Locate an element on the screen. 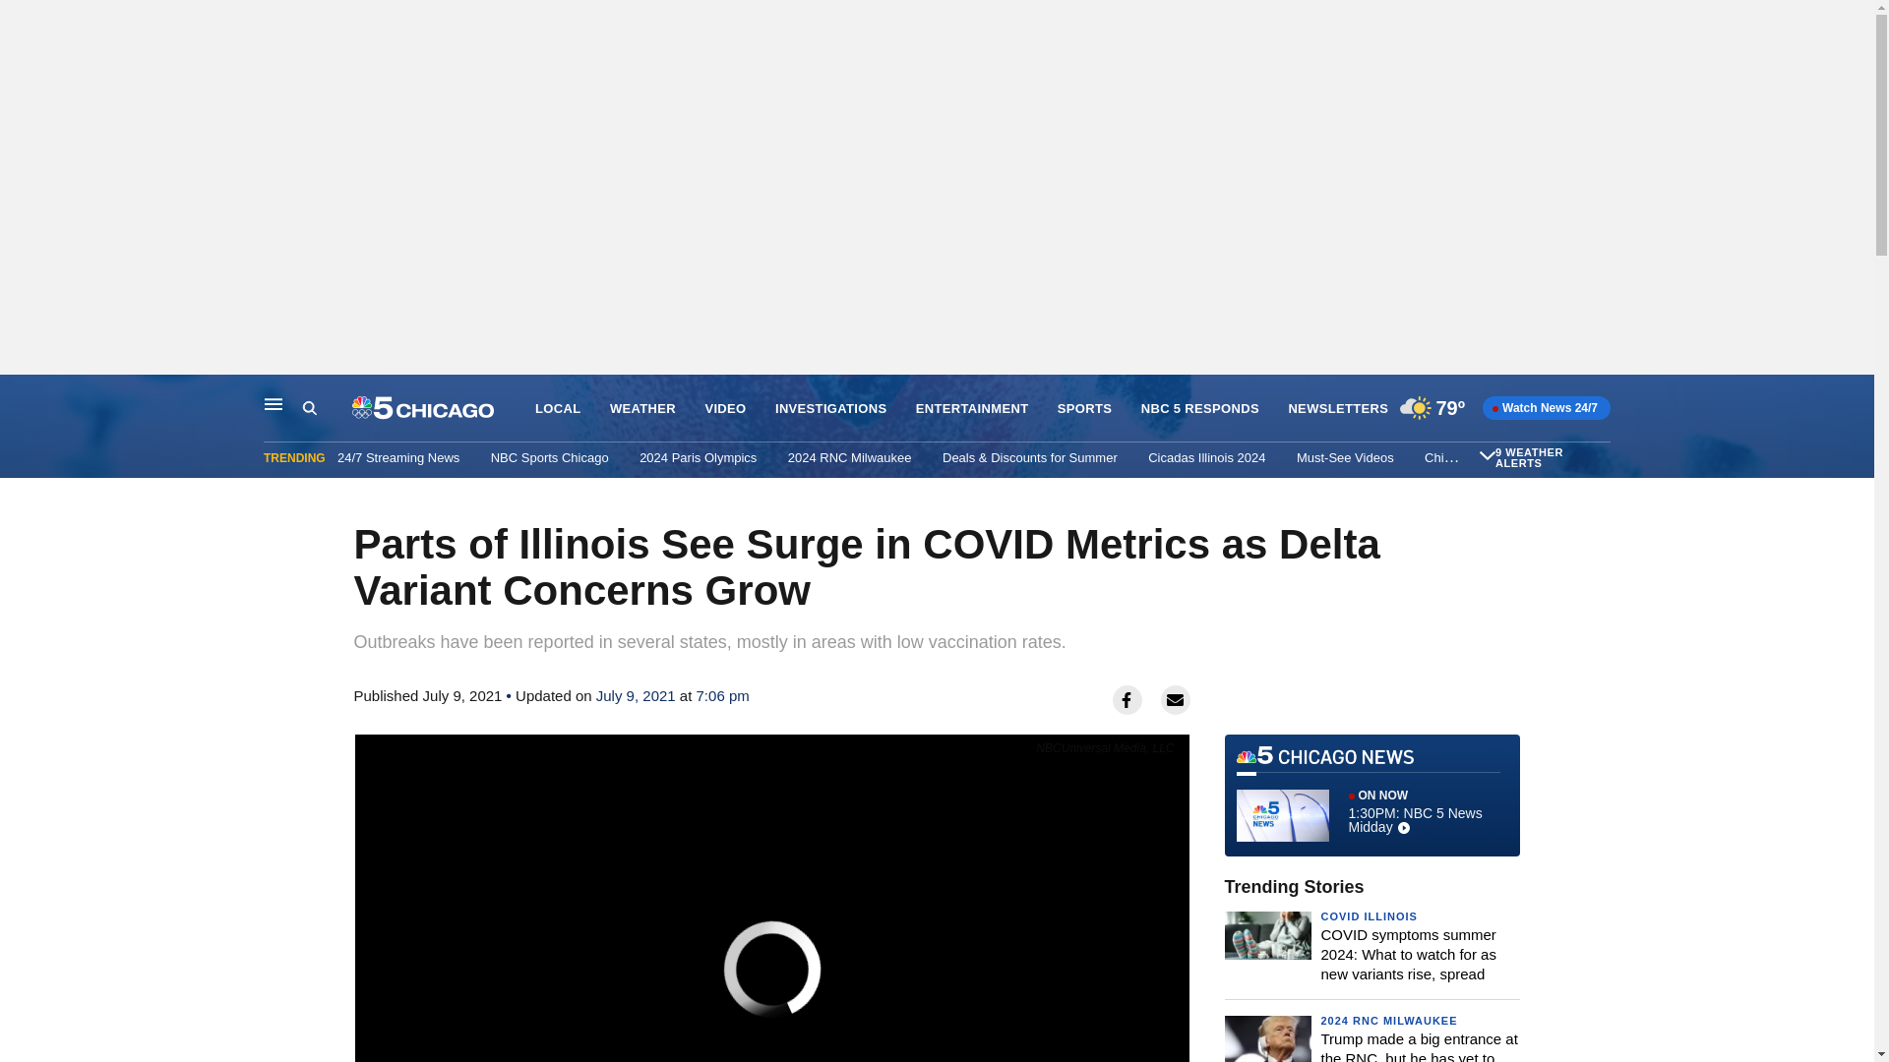 This screenshot has height=1062, width=1889. LOCAL is located at coordinates (557, 409).